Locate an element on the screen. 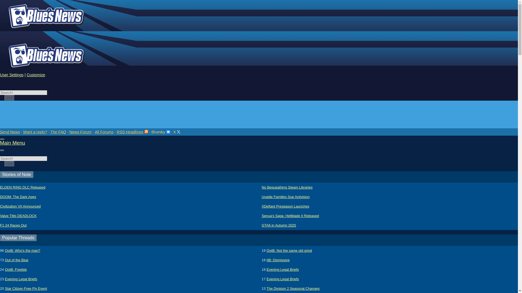 The width and height of the screenshot is (522, 293). Valve TMs DEADLOCK is located at coordinates (18, 216).